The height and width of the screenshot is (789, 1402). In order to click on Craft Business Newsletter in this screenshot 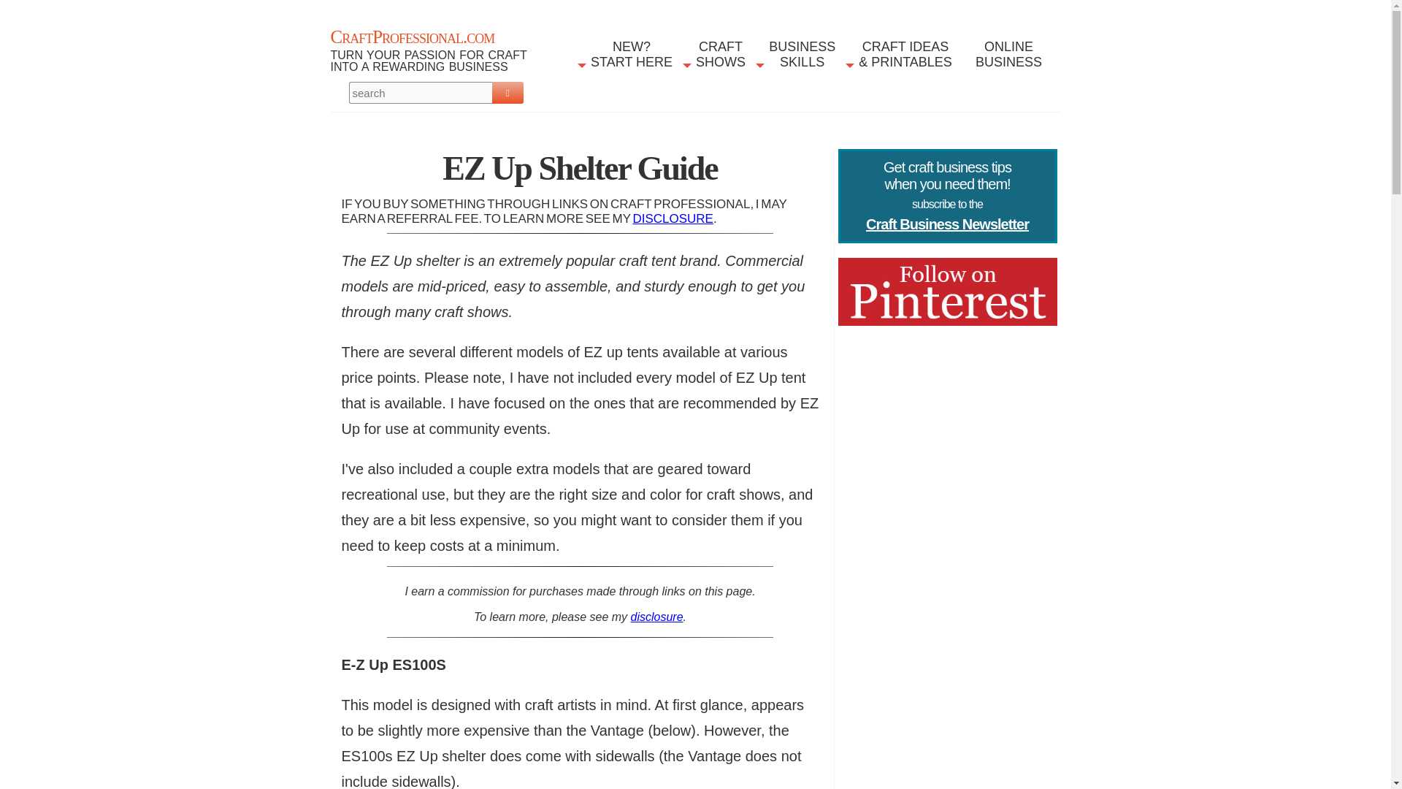, I will do `click(948, 224)`.